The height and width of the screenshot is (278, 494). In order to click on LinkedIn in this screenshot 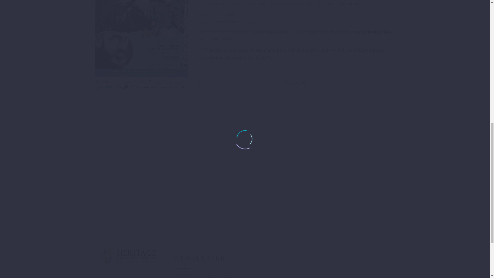, I will do `click(129, 123)`.